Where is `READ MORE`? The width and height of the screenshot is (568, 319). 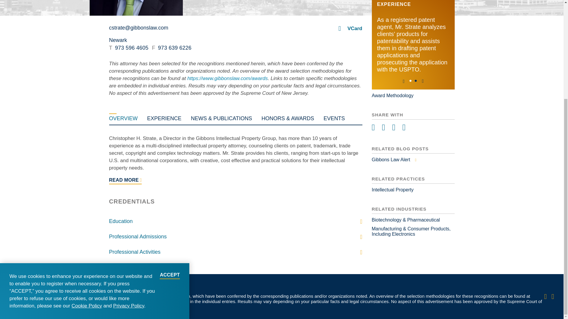
READ MORE is located at coordinates (125, 181).